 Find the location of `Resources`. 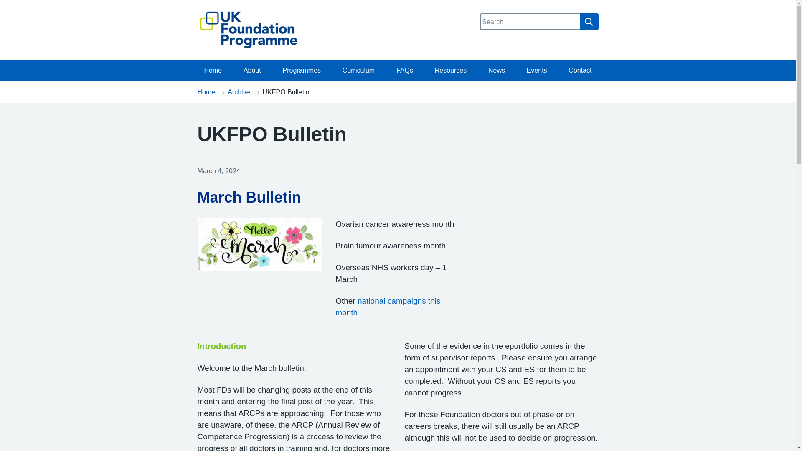

Resources is located at coordinates (450, 70).